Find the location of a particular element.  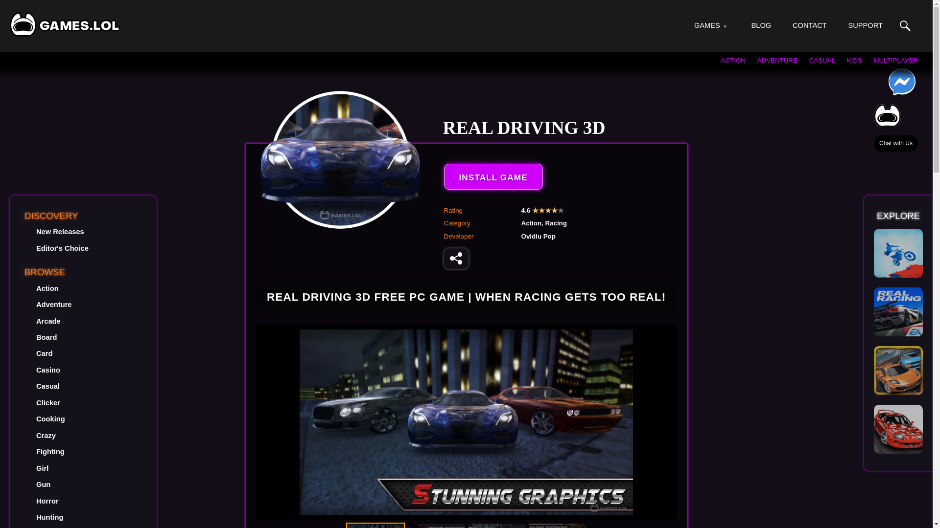

CONTACT is located at coordinates (810, 25).